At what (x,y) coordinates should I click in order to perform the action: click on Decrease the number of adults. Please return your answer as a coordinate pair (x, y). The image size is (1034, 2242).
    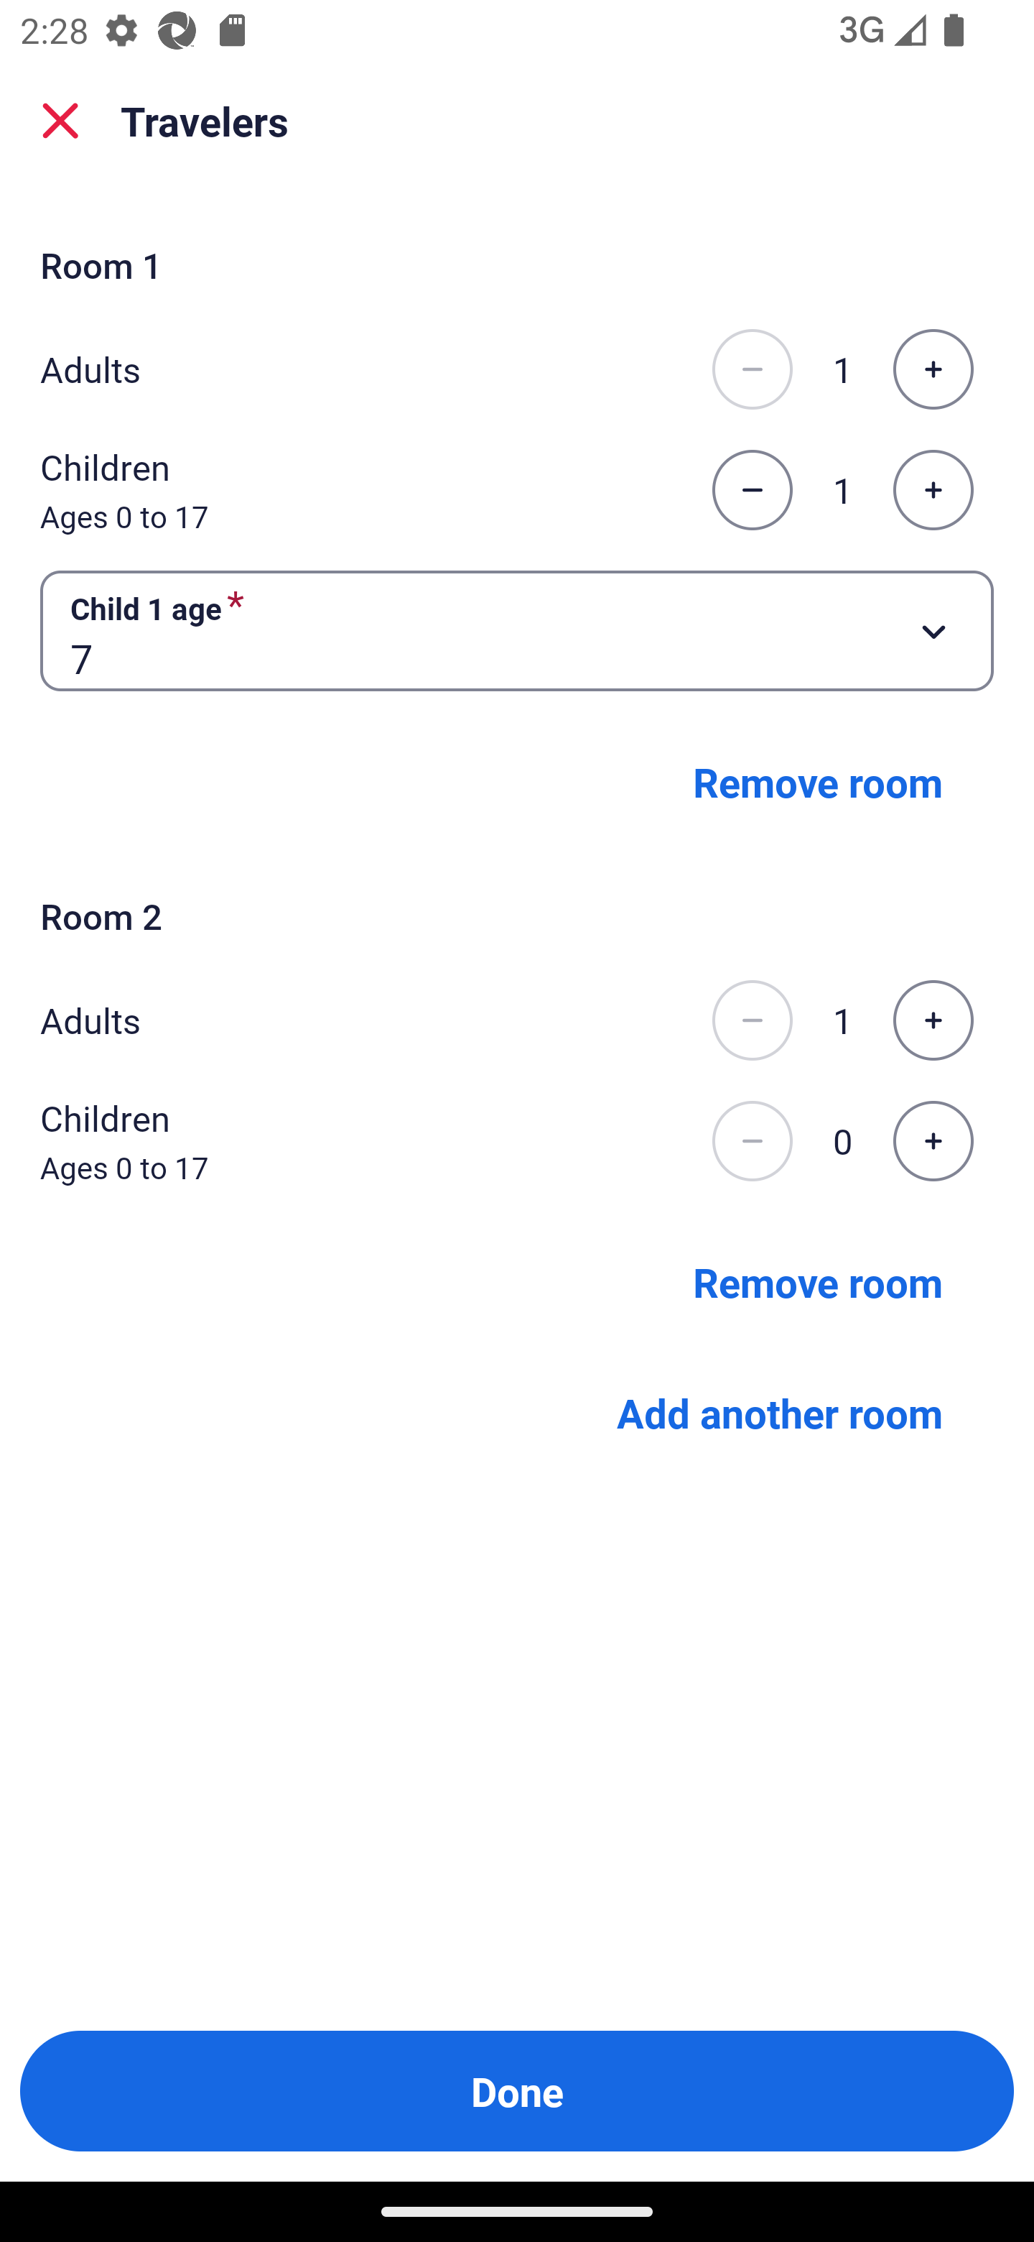
    Looking at the image, I should click on (752, 1020).